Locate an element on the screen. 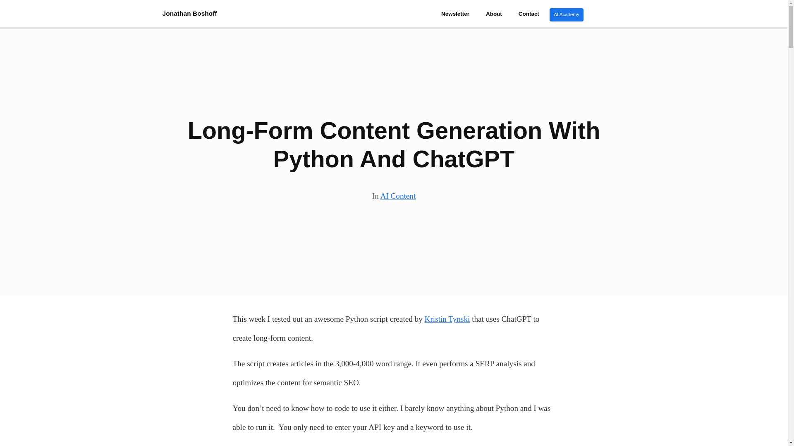 The width and height of the screenshot is (794, 446). Contact is located at coordinates (529, 14).